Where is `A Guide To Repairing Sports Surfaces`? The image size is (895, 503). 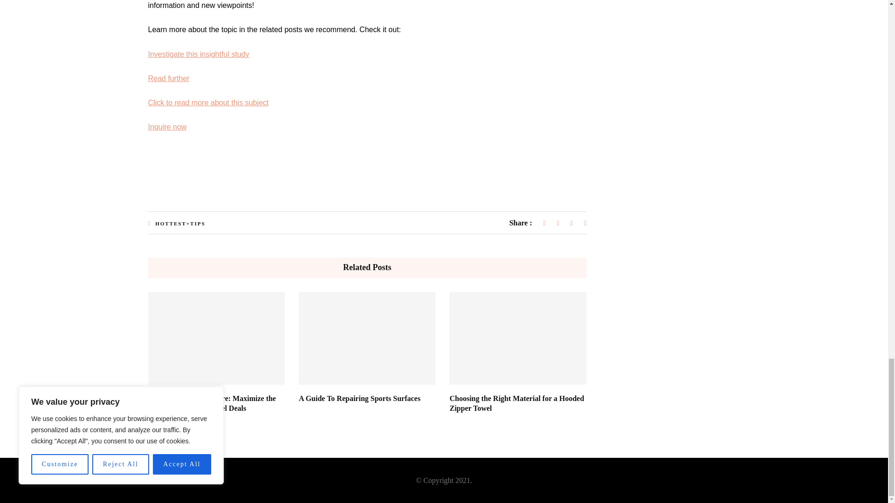 A Guide To Repairing Sports Surfaces is located at coordinates (360, 398).